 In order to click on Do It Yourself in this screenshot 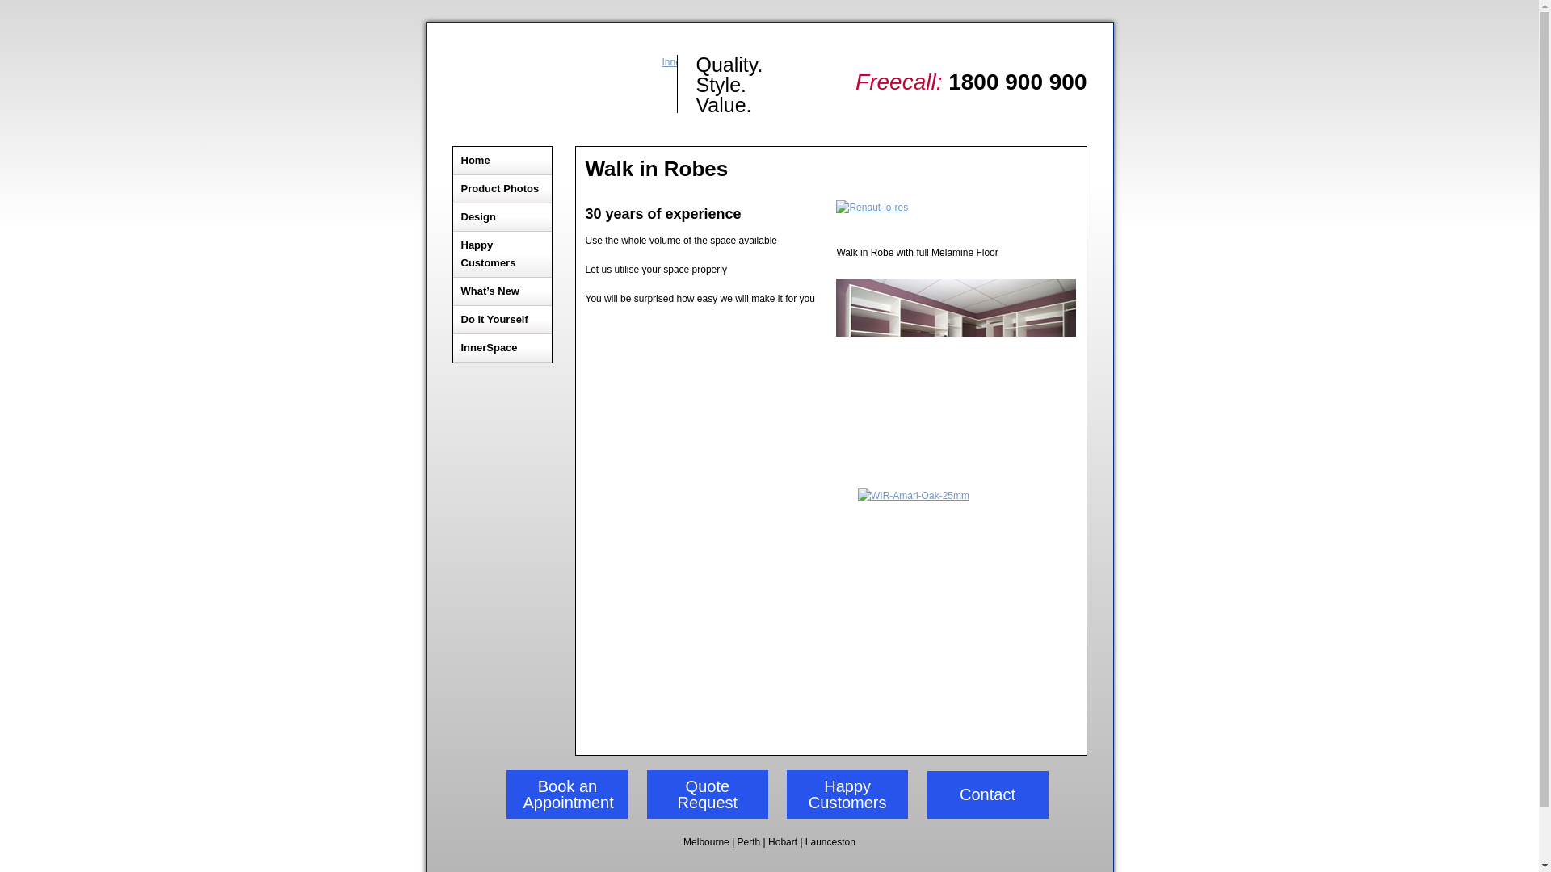, I will do `click(502, 320)`.